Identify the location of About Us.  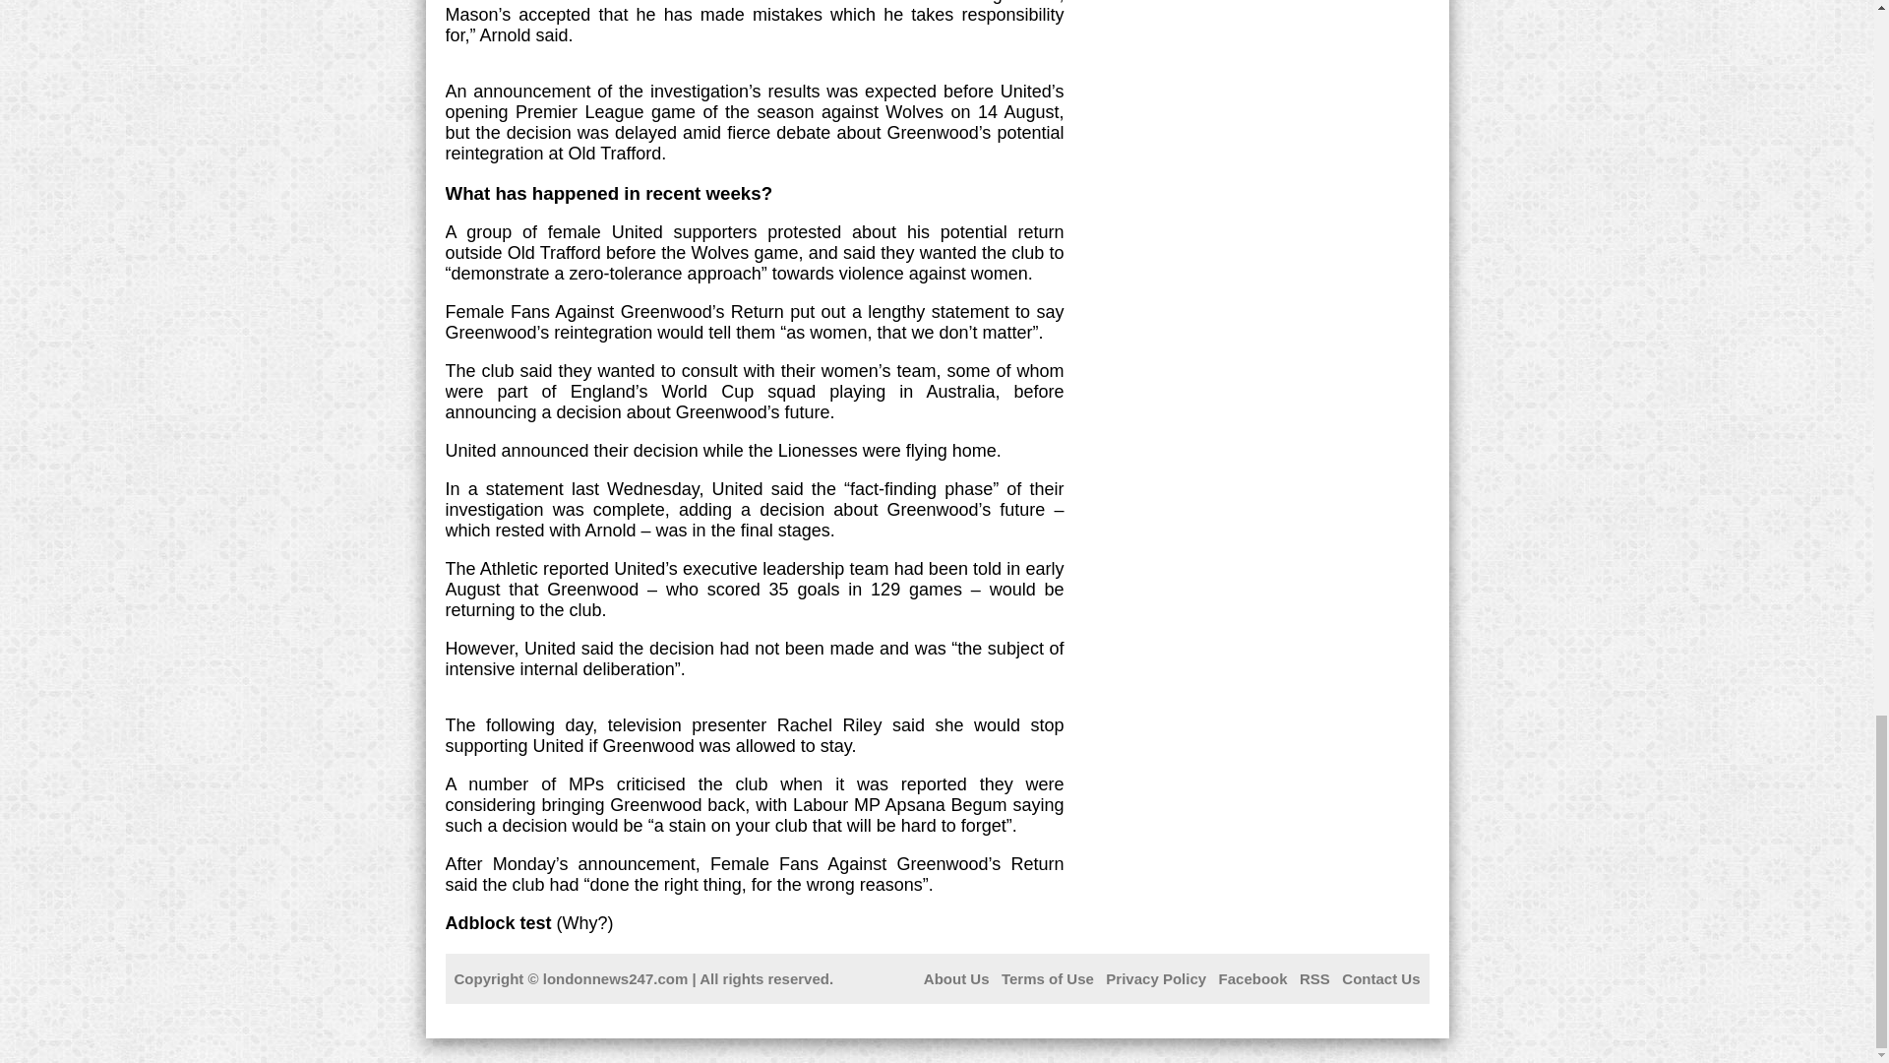
(956, 978).